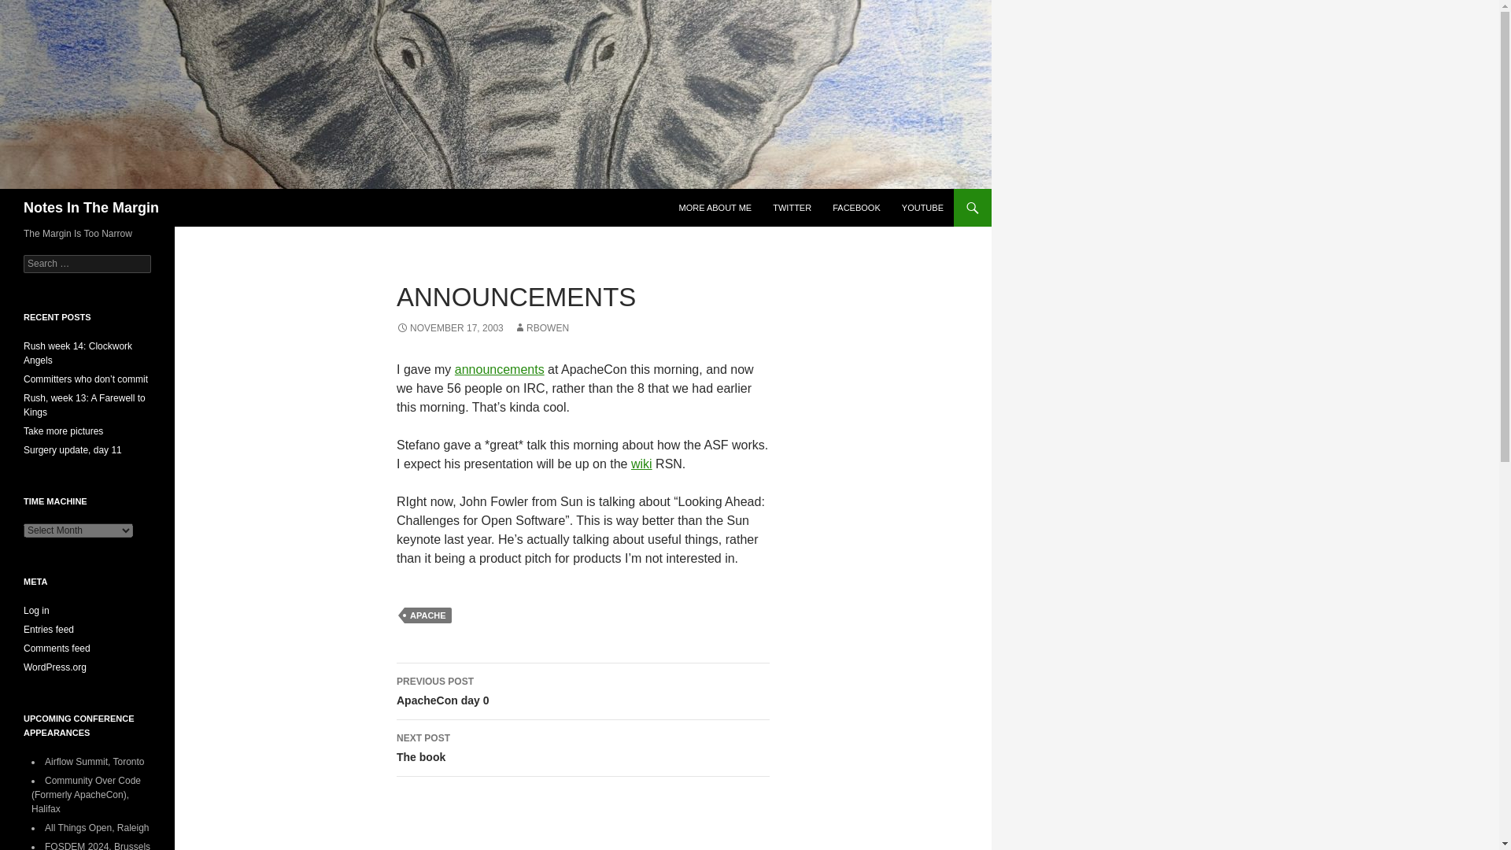 The width and height of the screenshot is (1511, 850). Describe the element at coordinates (582, 691) in the screenshot. I see `Take more pictures` at that location.